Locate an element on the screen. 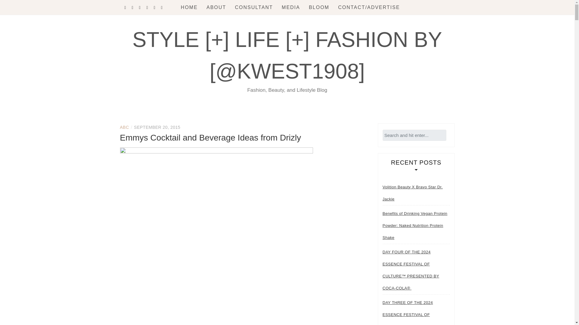  BLOOM is located at coordinates (319, 7).